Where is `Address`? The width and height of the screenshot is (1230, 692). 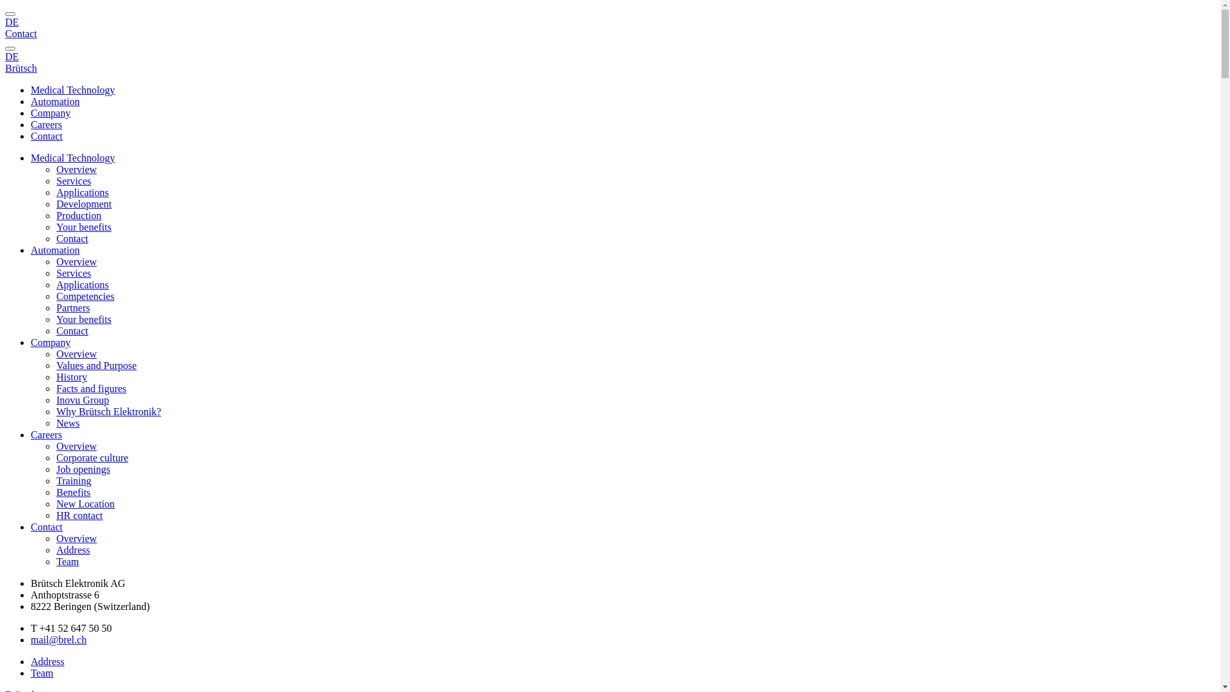 Address is located at coordinates (73, 550).